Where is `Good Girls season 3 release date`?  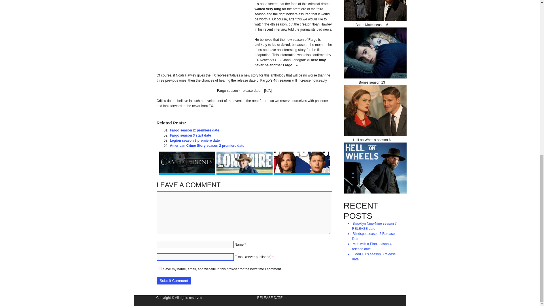
Good Girls season 3 release date is located at coordinates (373, 257).